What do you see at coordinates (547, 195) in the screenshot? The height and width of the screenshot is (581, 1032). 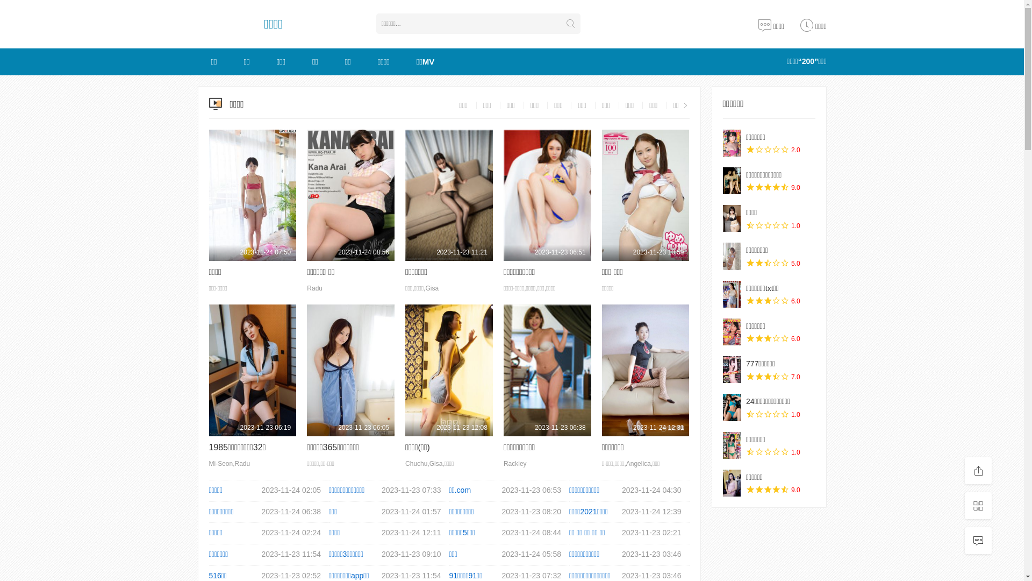 I see `2023-11-23 06:51` at bounding box center [547, 195].